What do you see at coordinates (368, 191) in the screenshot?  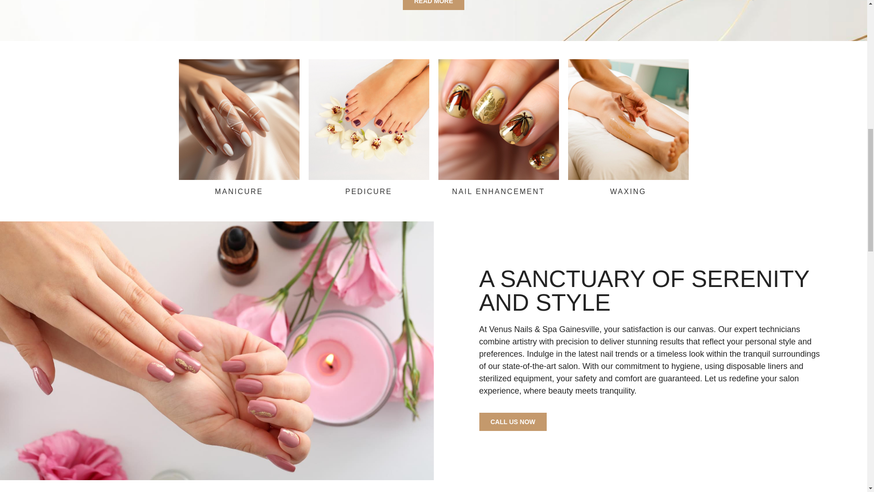 I see `PEDICURE` at bounding box center [368, 191].